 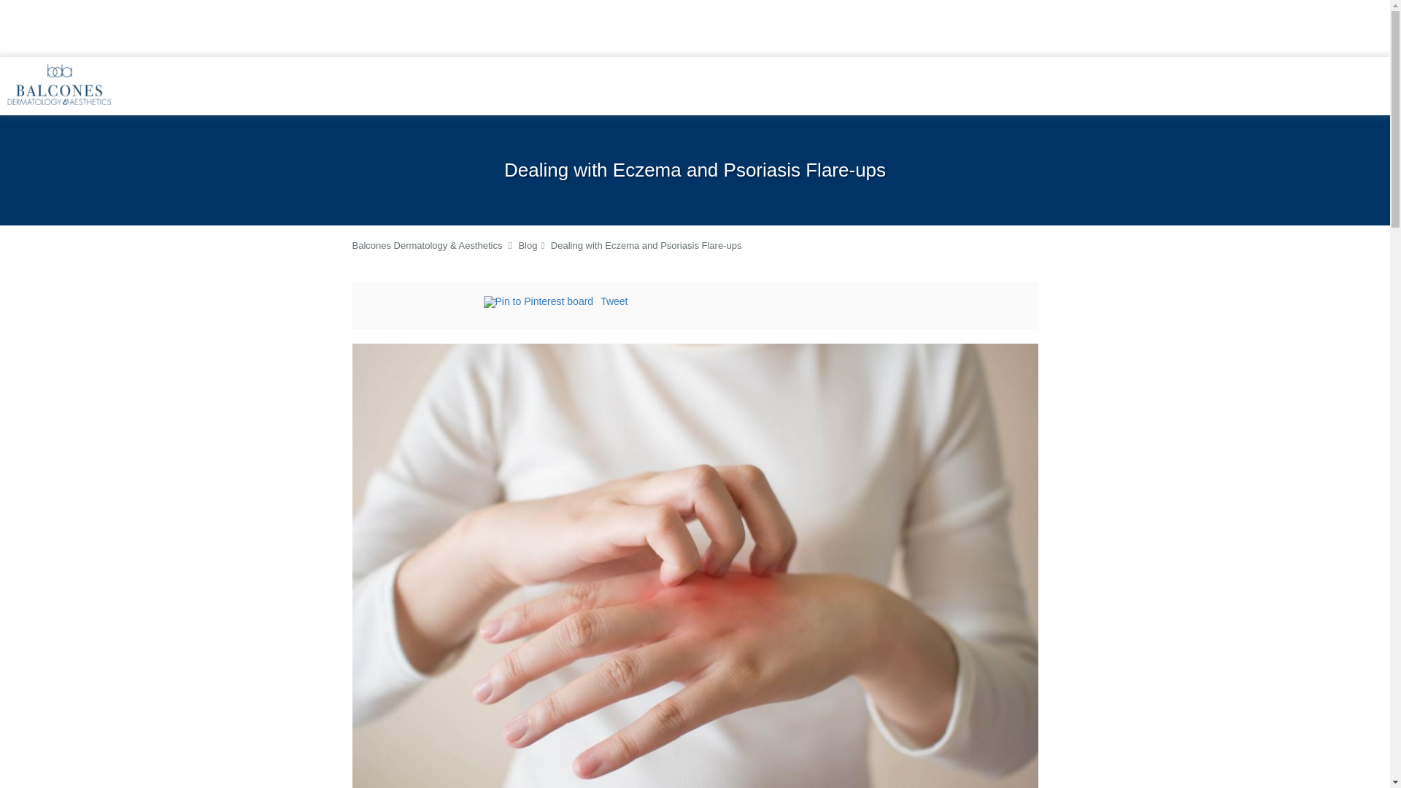 What do you see at coordinates (425, 304) in the screenshot?
I see `Facebook social button` at bounding box center [425, 304].